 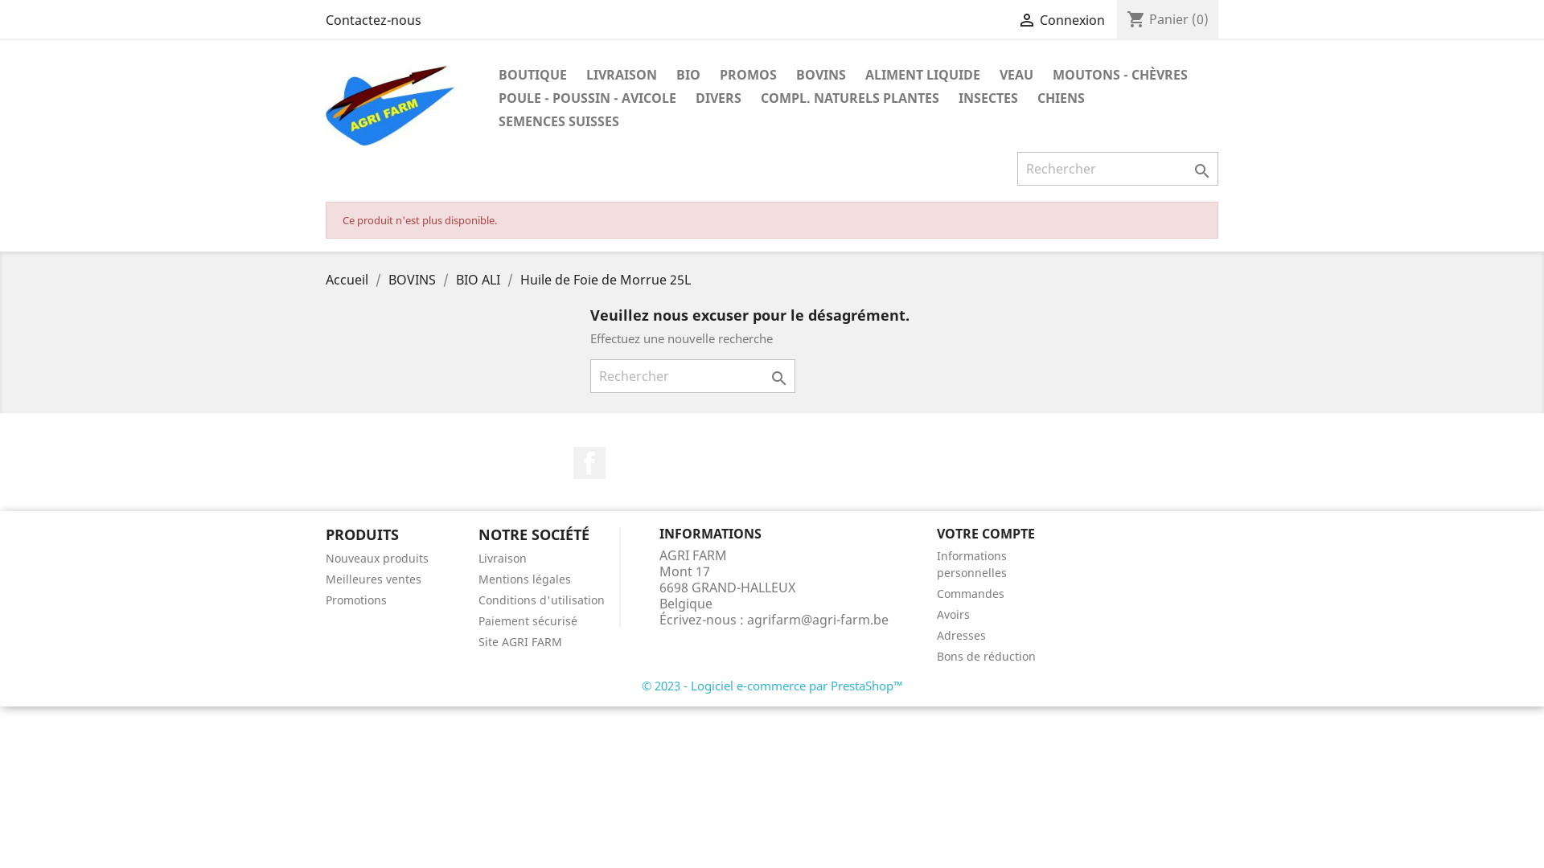 What do you see at coordinates (413, 280) in the screenshot?
I see `BOVINS` at bounding box center [413, 280].